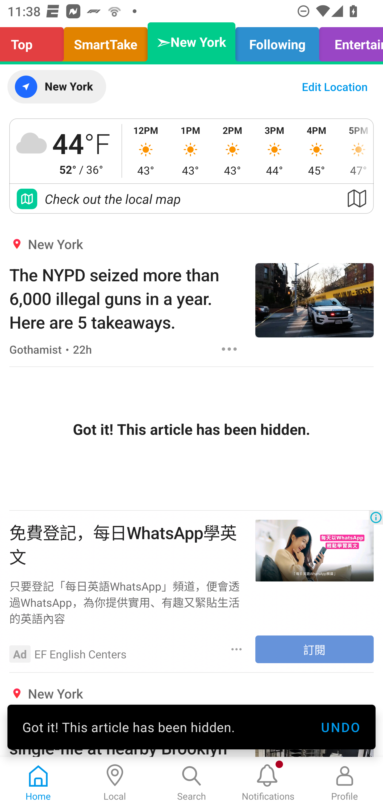 This screenshot has height=809, width=383. Describe the element at coordinates (56, 87) in the screenshot. I see `New York` at that location.